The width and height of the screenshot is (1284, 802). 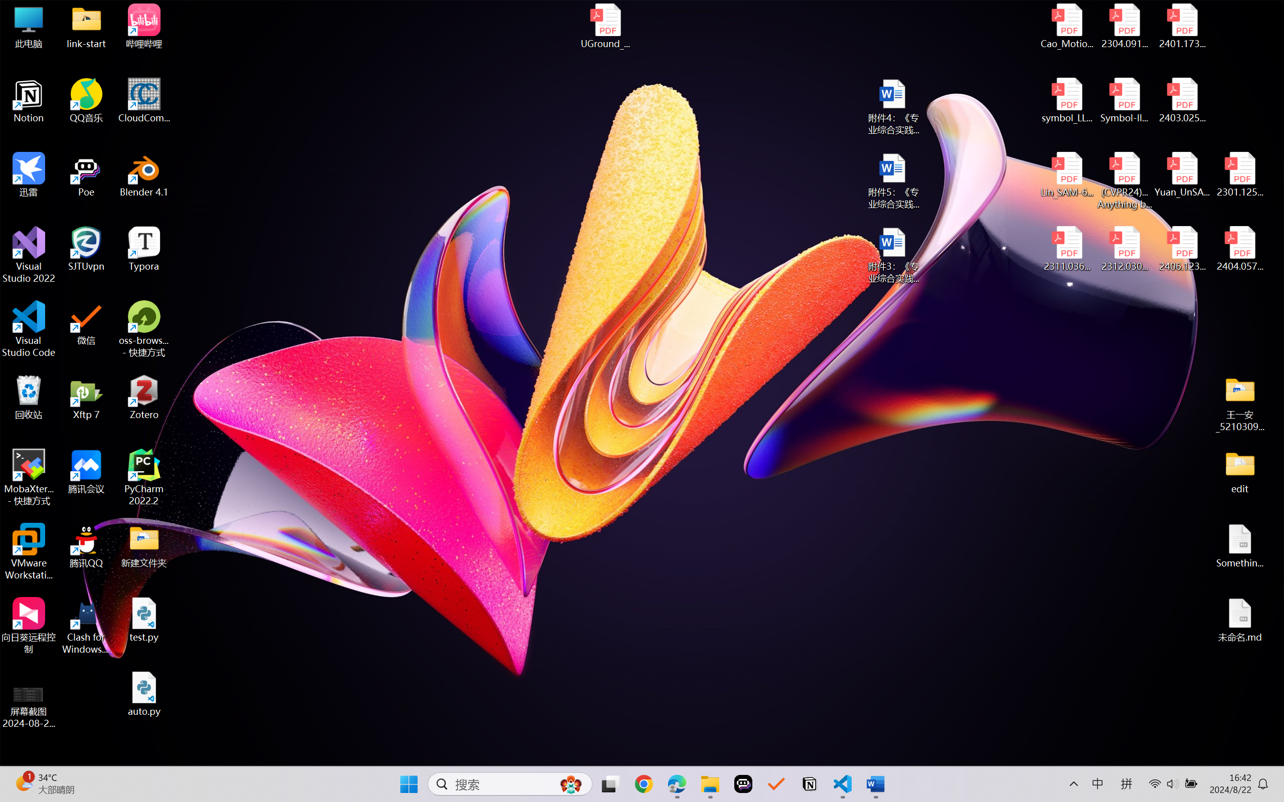 What do you see at coordinates (1067, 101) in the screenshot?
I see `symbol_LLM.pdf` at bounding box center [1067, 101].